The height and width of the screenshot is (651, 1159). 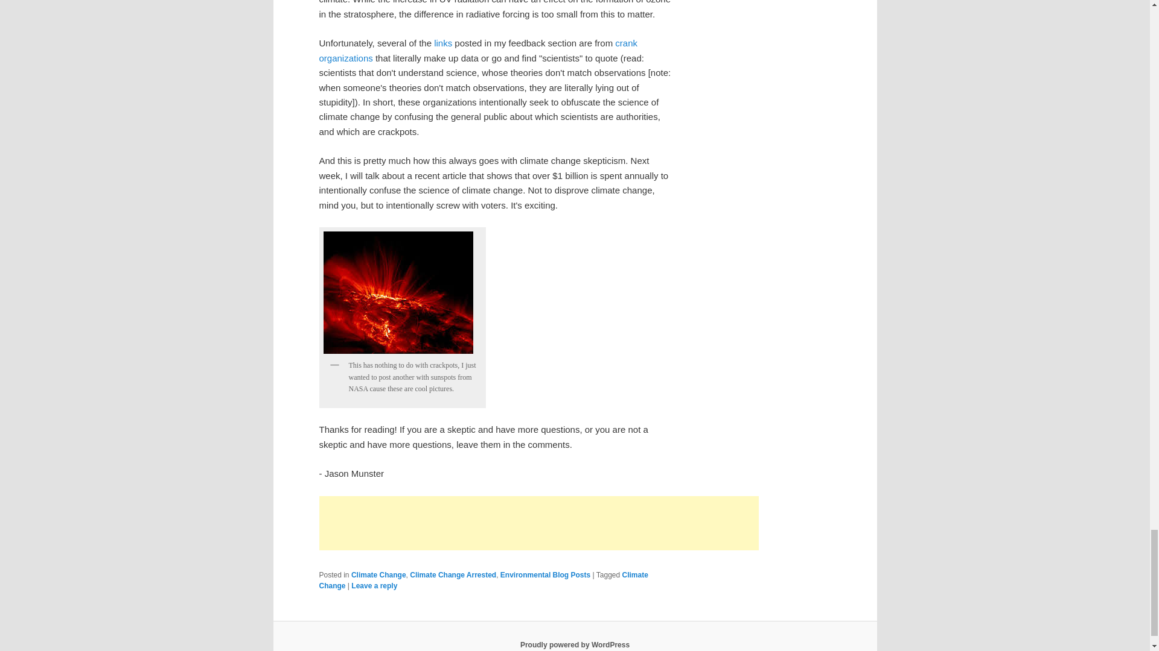 I want to click on Environmental Blog Posts, so click(x=545, y=575).